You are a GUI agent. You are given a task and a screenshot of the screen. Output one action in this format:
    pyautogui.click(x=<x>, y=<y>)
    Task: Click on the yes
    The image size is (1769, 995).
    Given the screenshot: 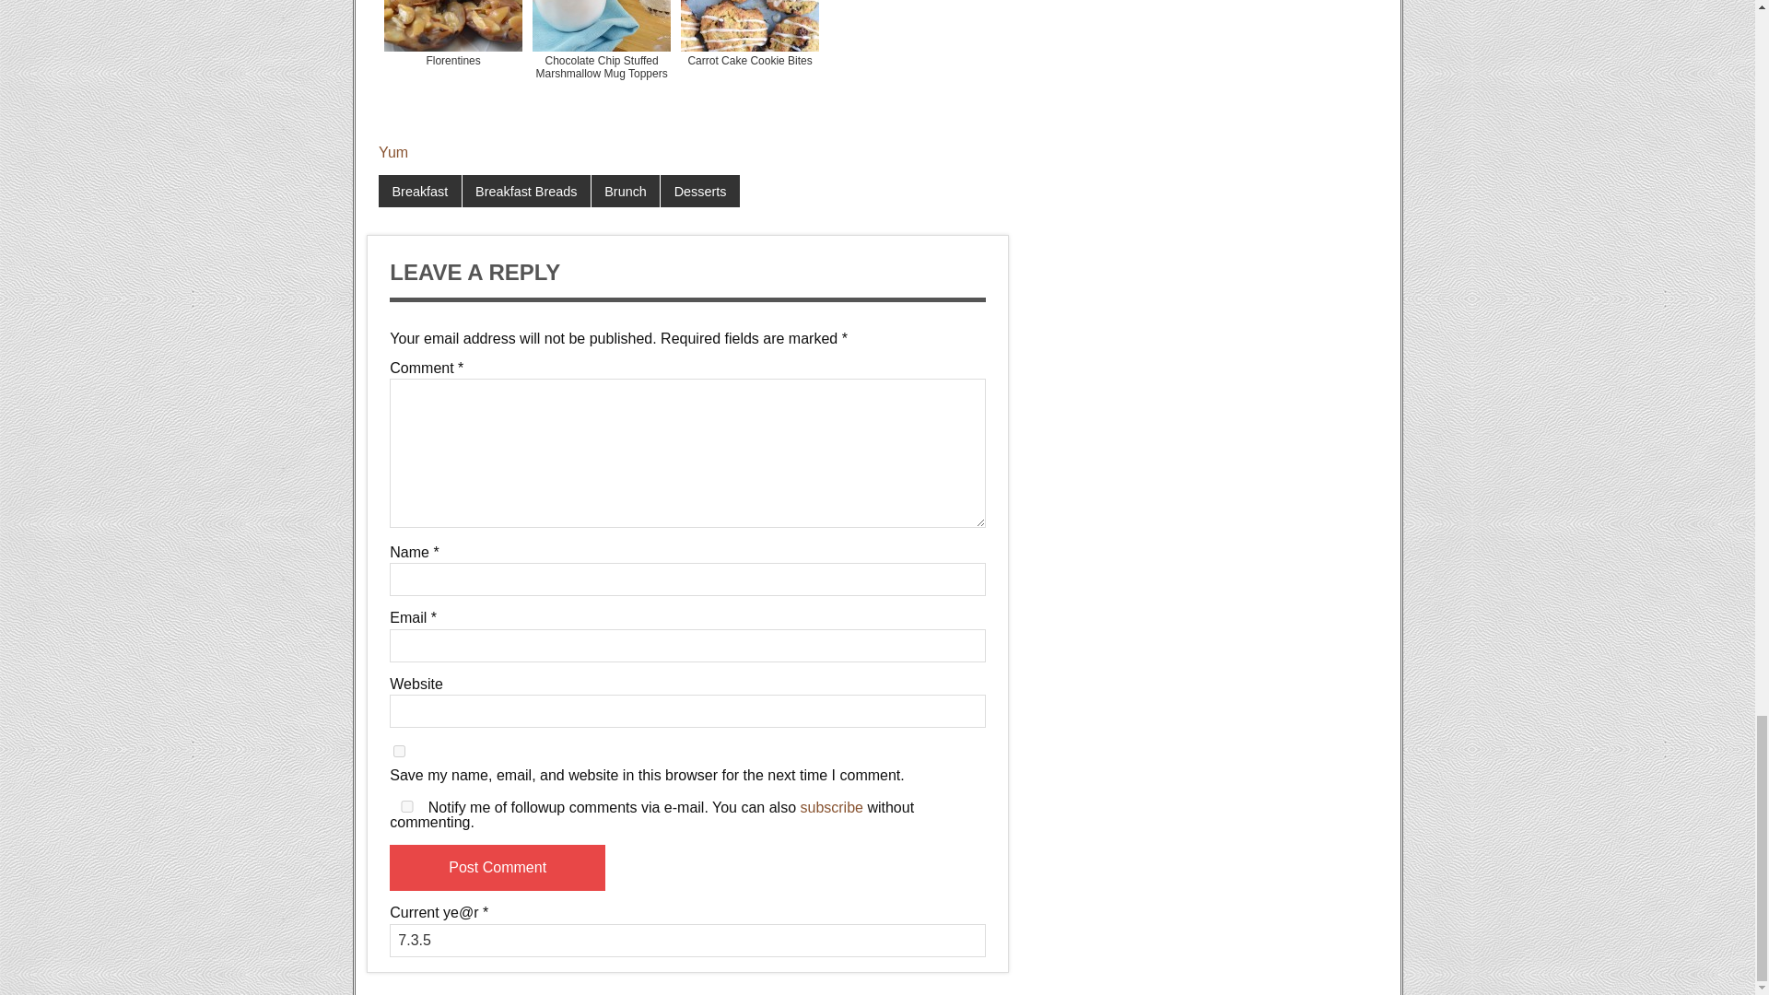 What is the action you would take?
    pyautogui.click(x=398, y=750)
    